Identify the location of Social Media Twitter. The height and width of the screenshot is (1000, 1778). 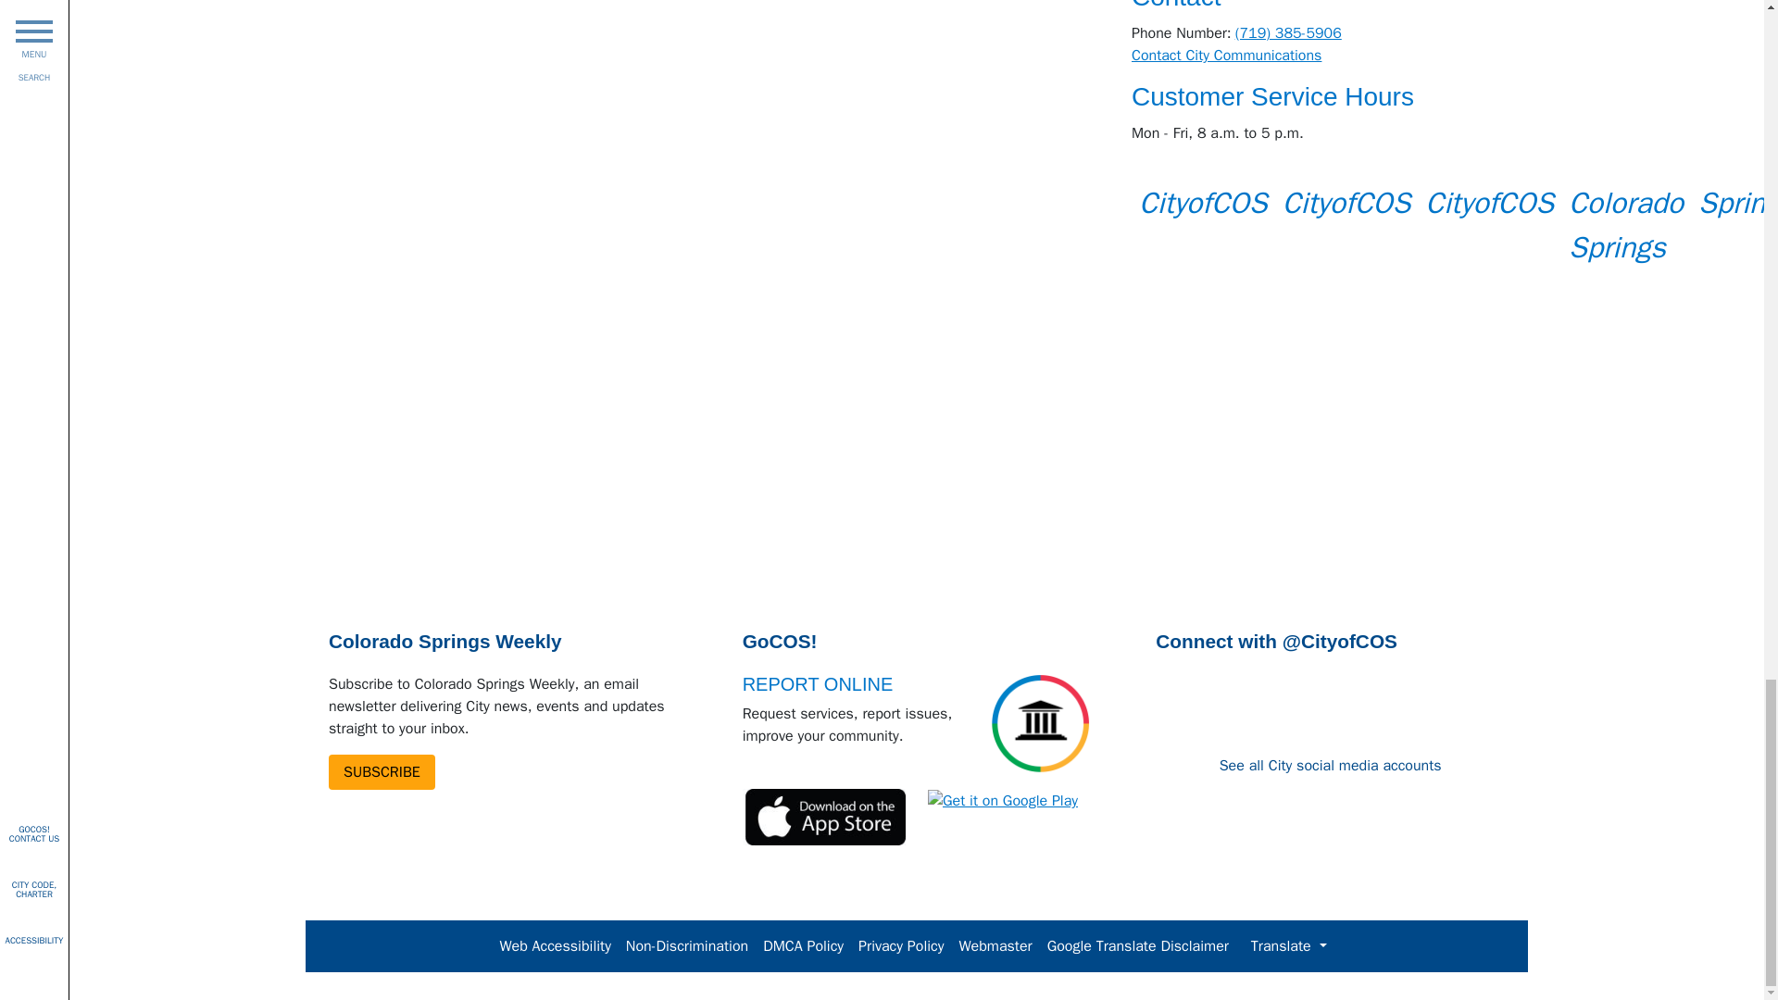
(1489, 202).